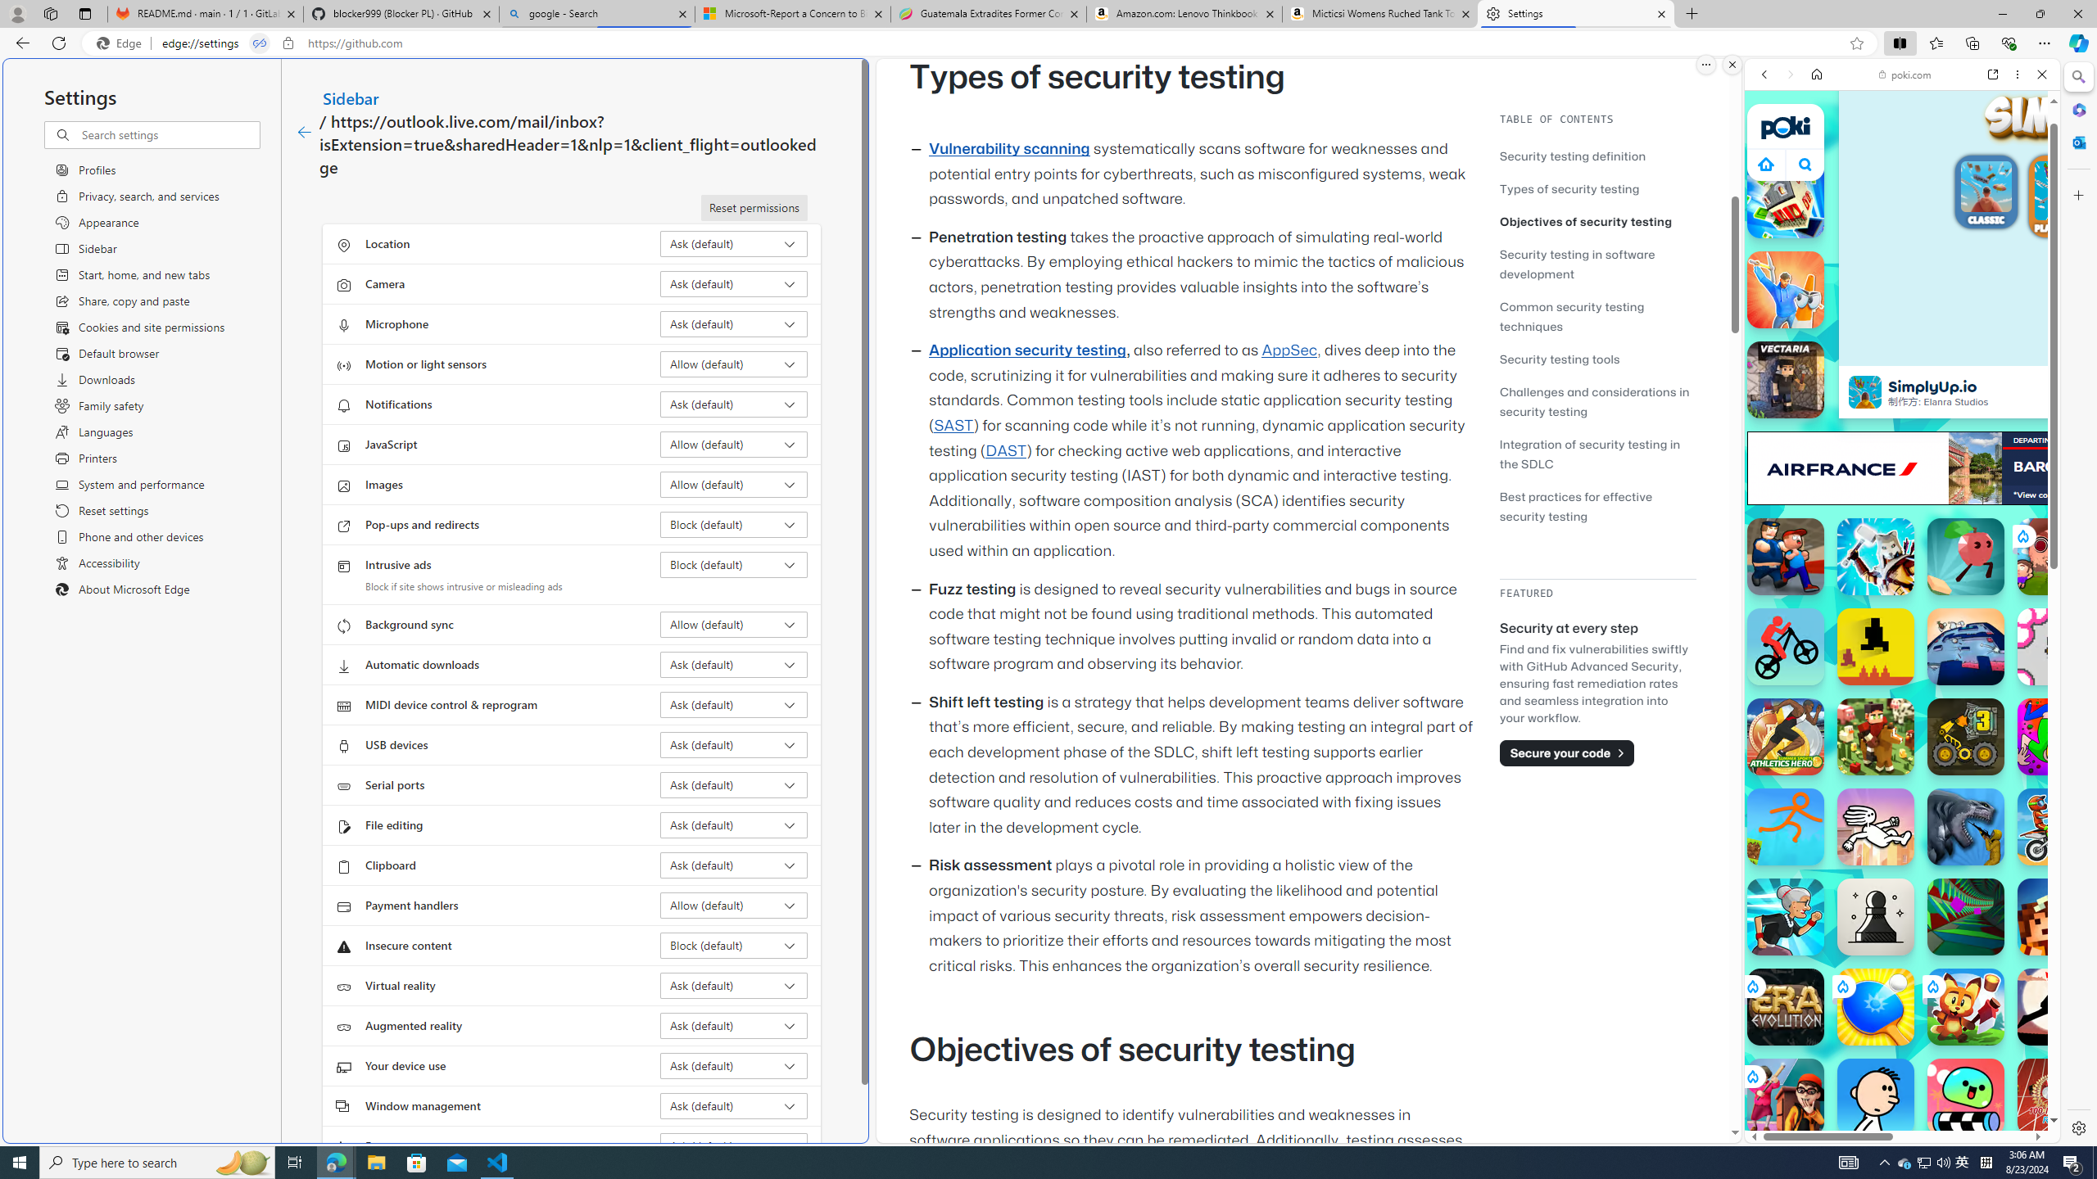 Image resolution: width=2097 pixels, height=1179 pixels. I want to click on Security testing in software development, so click(1576, 264).